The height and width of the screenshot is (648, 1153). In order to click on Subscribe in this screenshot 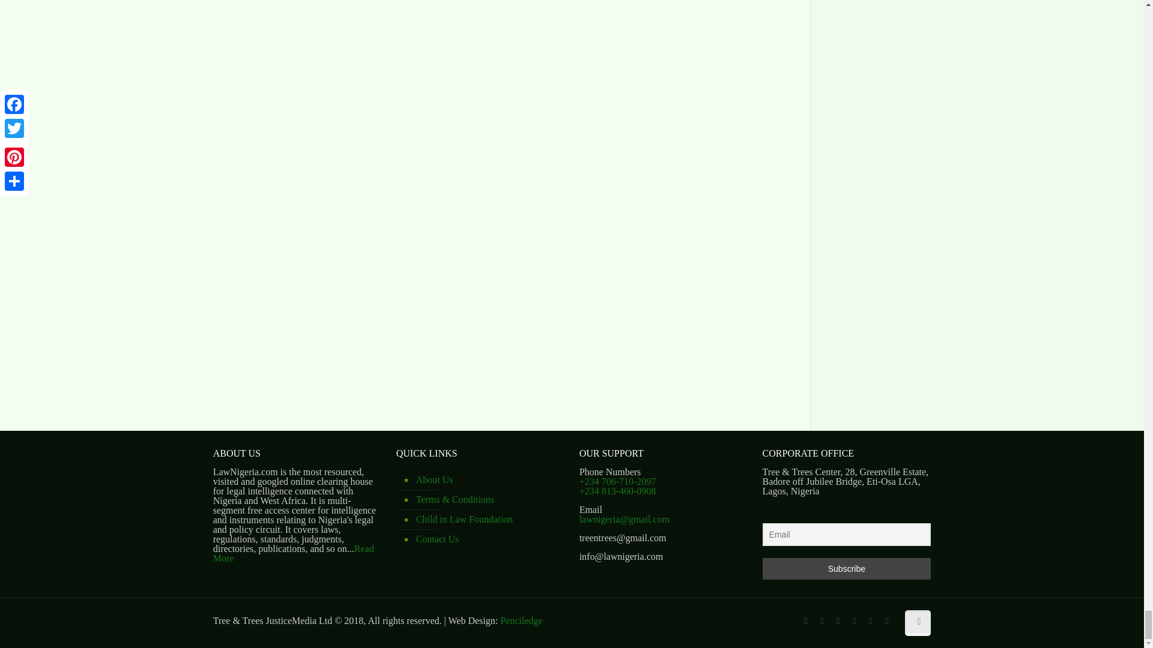, I will do `click(847, 568)`.